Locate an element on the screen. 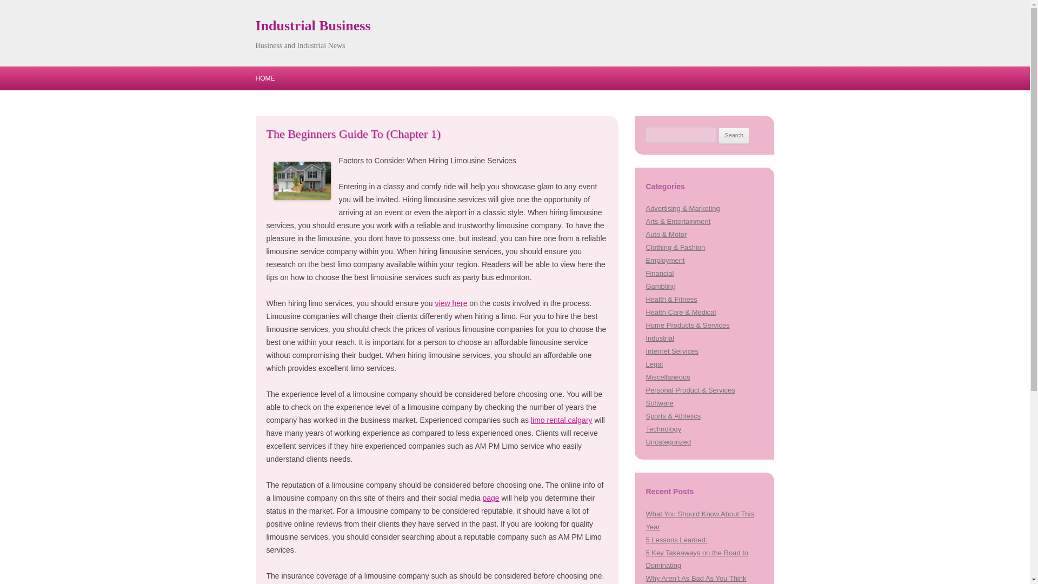 The width and height of the screenshot is (1038, 584). 5 Key Takeaways on the Road to Dominating is located at coordinates (697, 559).